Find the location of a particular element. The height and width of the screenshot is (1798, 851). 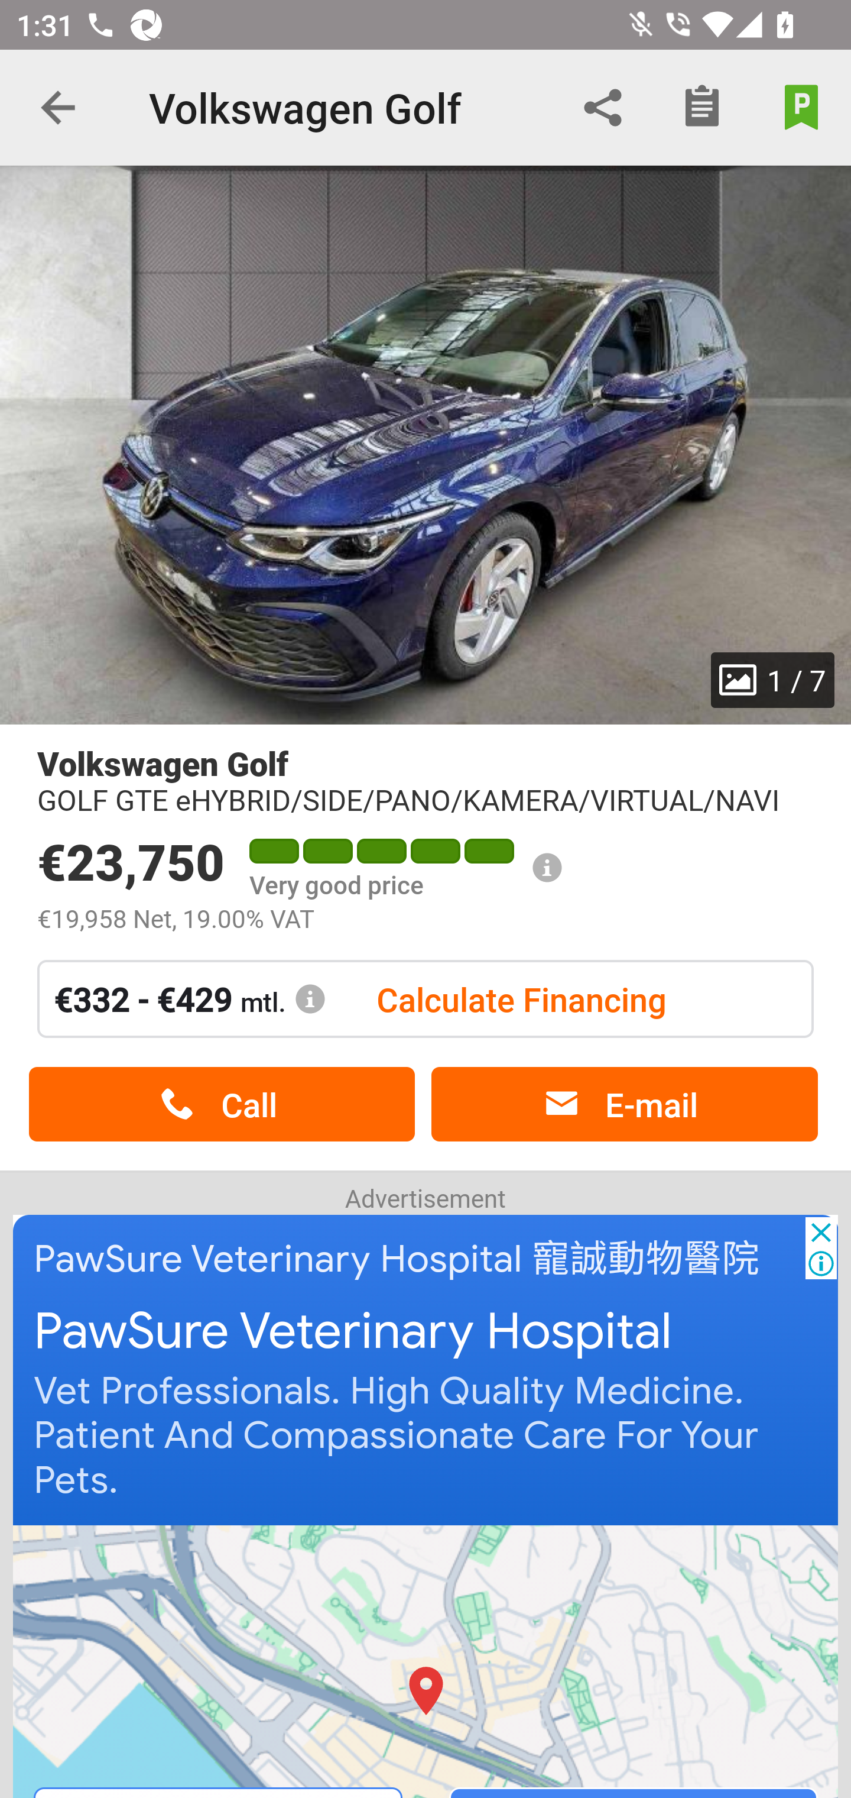

Park is located at coordinates (801, 108).